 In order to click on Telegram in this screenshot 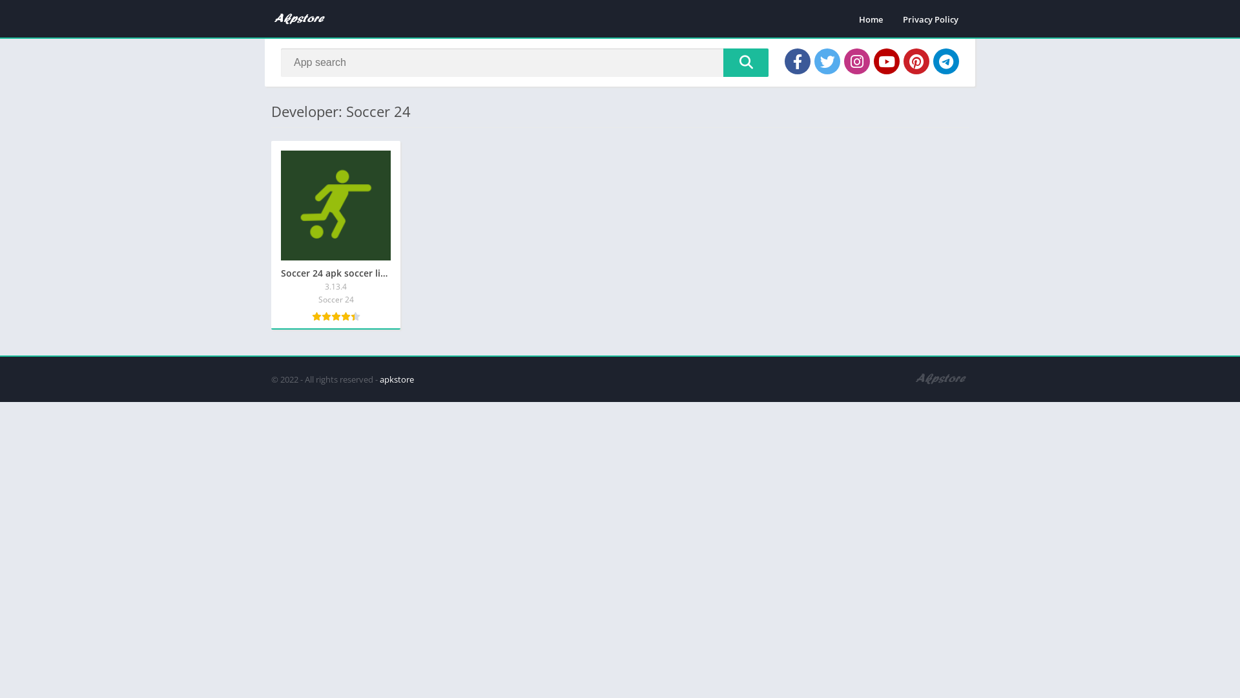, I will do `click(946, 61)`.